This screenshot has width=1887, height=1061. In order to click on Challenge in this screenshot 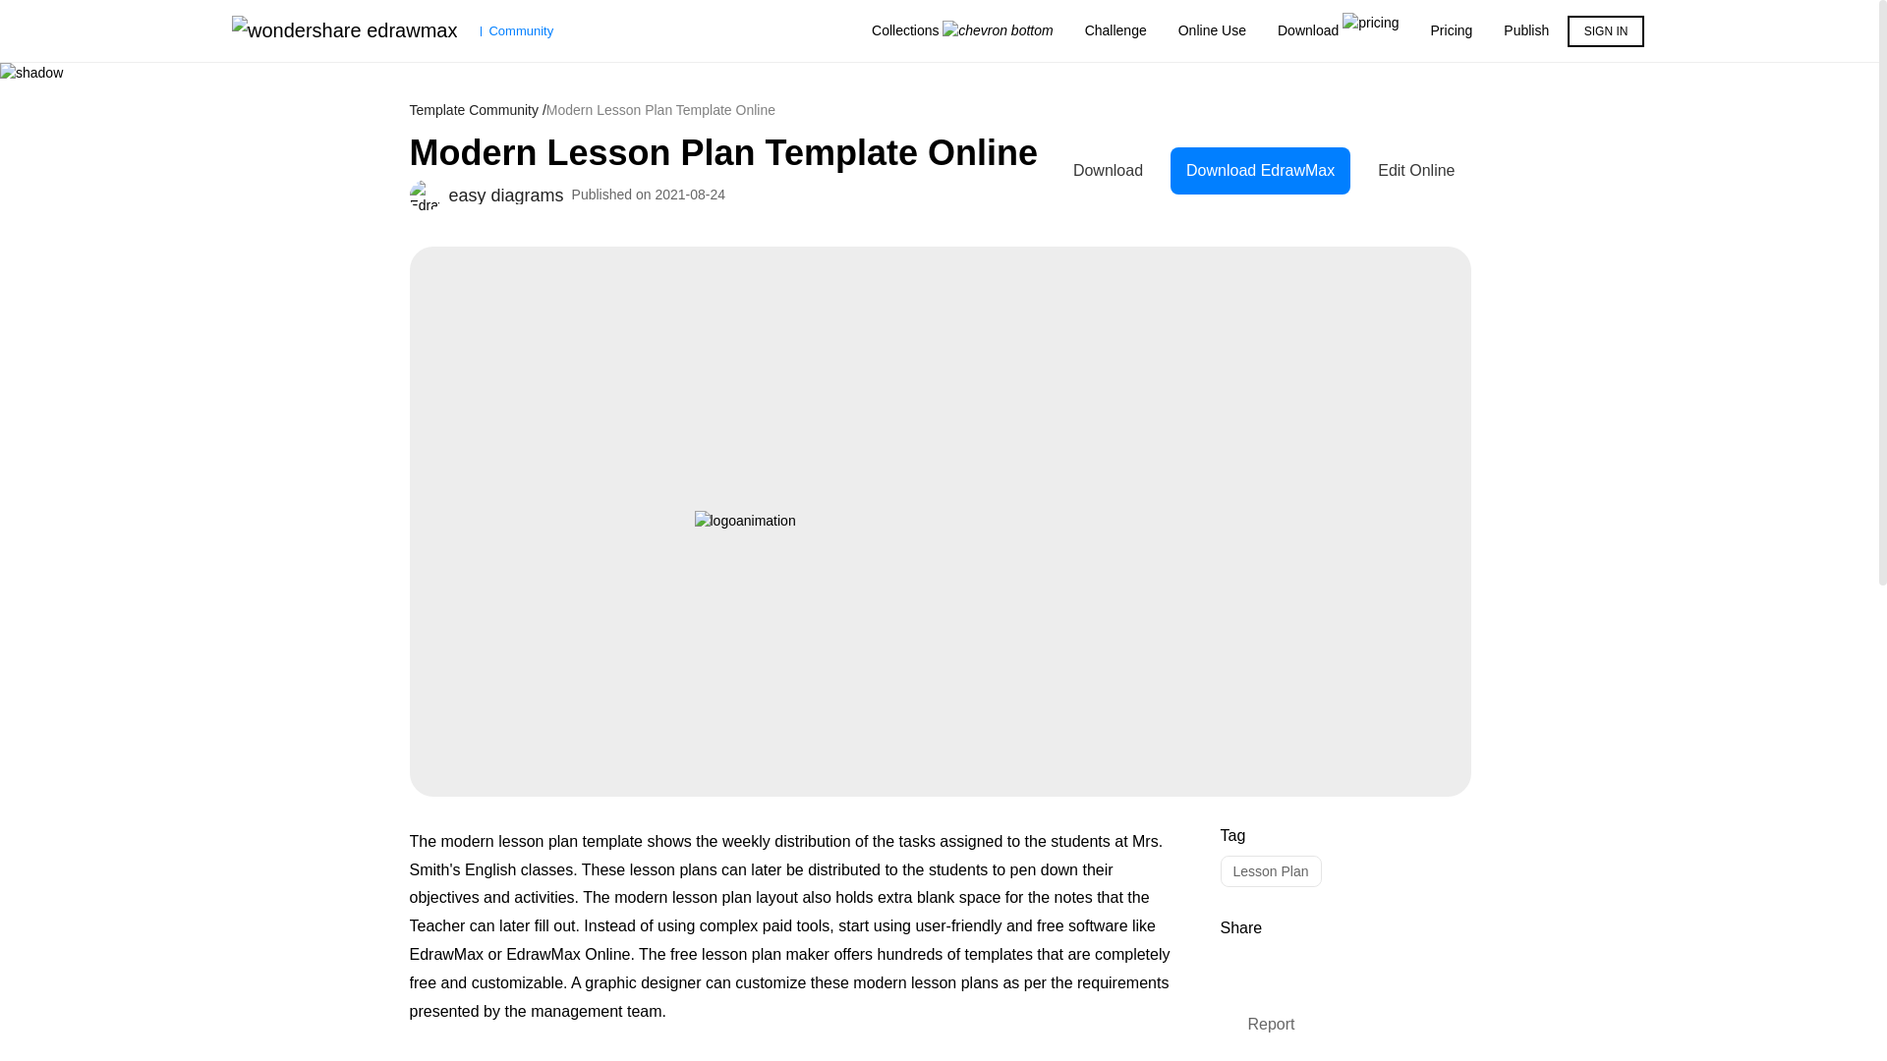, I will do `click(1115, 30)`.